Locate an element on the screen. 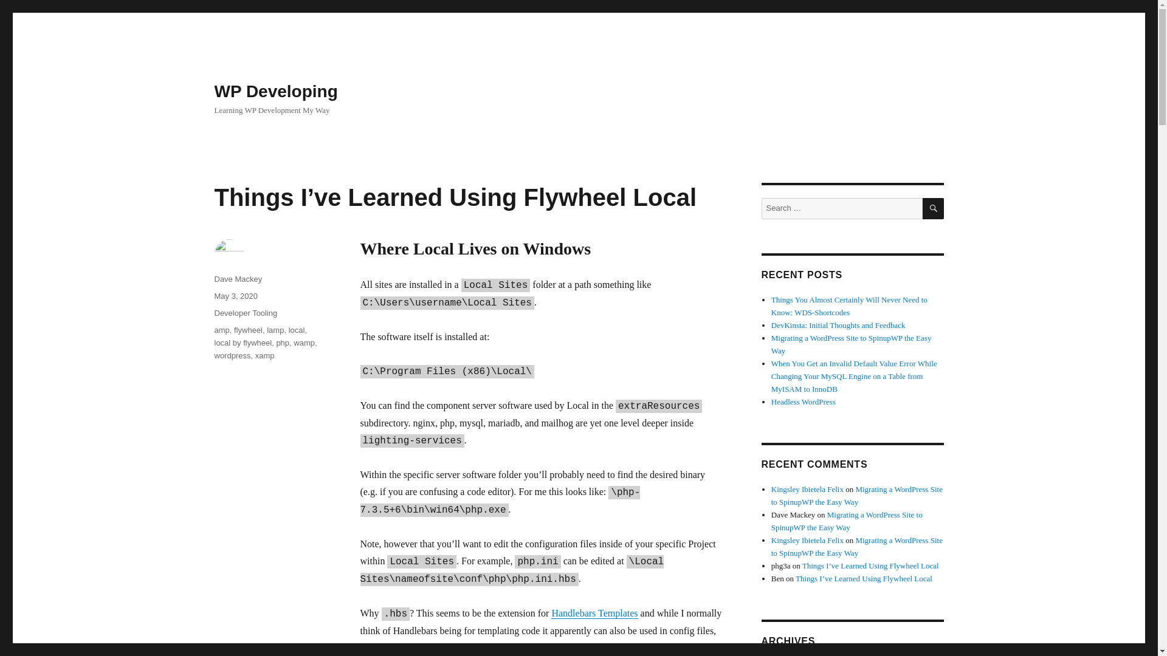  local is located at coordinates (297, 329).